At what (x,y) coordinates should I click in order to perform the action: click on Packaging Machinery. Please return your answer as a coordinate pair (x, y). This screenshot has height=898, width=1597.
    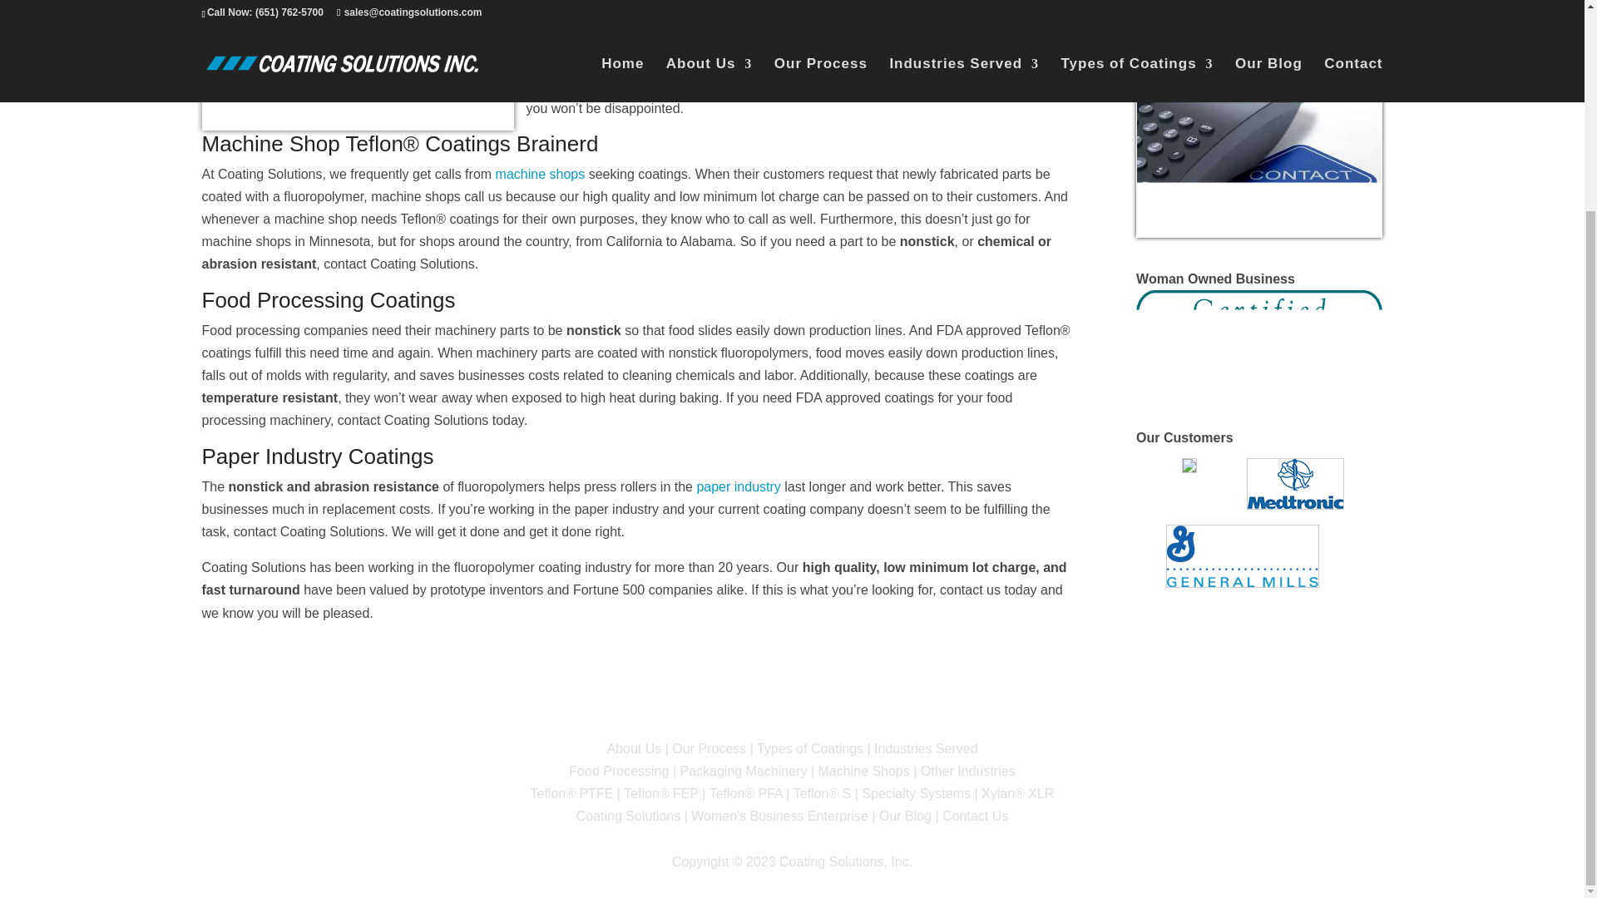
    Looking at the image, I should click on (743, 772).